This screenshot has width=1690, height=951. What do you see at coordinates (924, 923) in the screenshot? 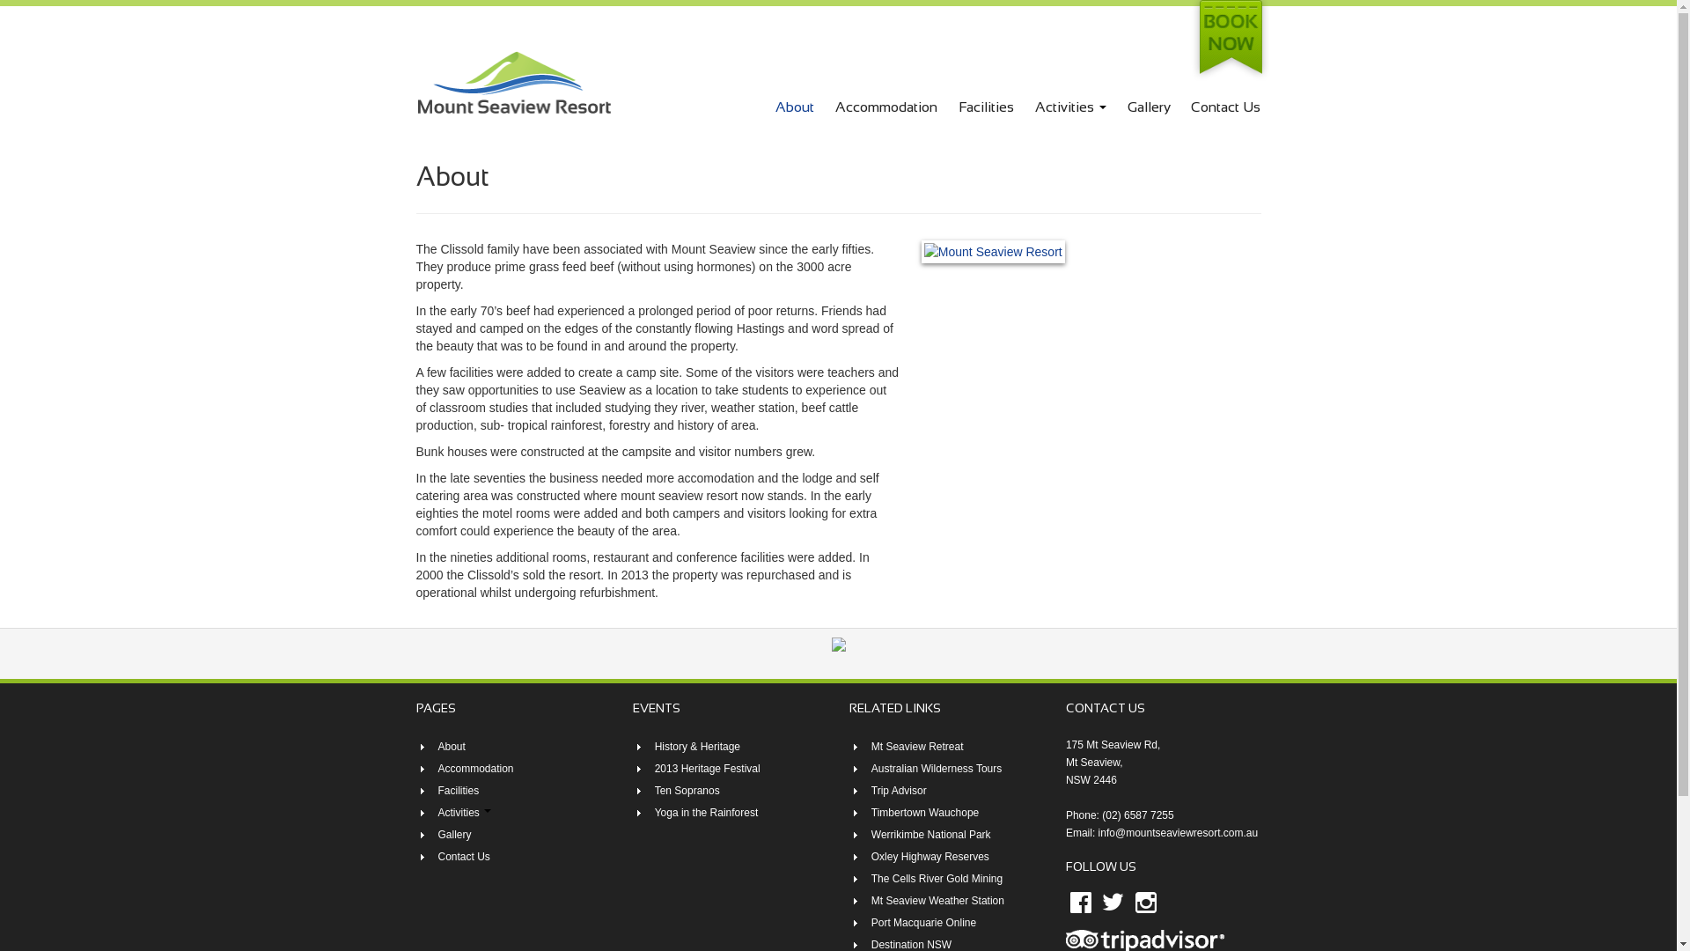
I see `Port Macquarie Online` at bounding box center [924, 923].